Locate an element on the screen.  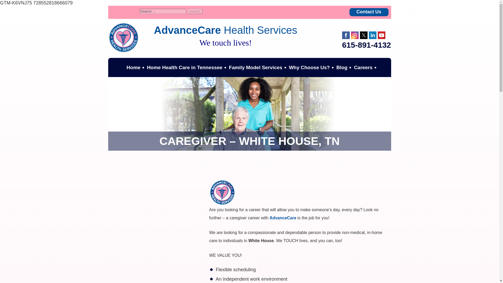
Start Care Now is located at coordinates (249, 86).